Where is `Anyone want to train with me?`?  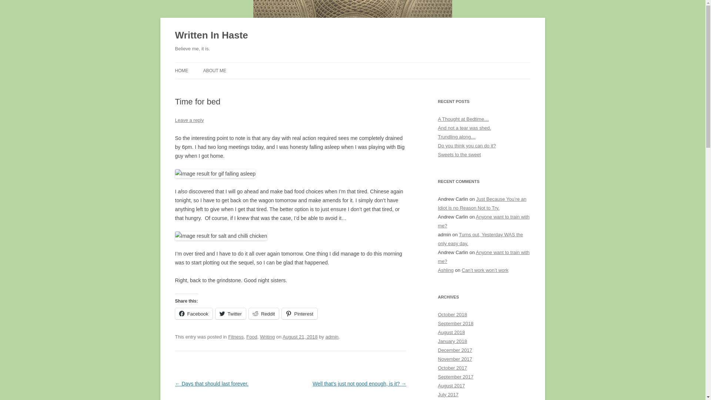 Anyone want to train with me? is located at coordinates (484, 221).